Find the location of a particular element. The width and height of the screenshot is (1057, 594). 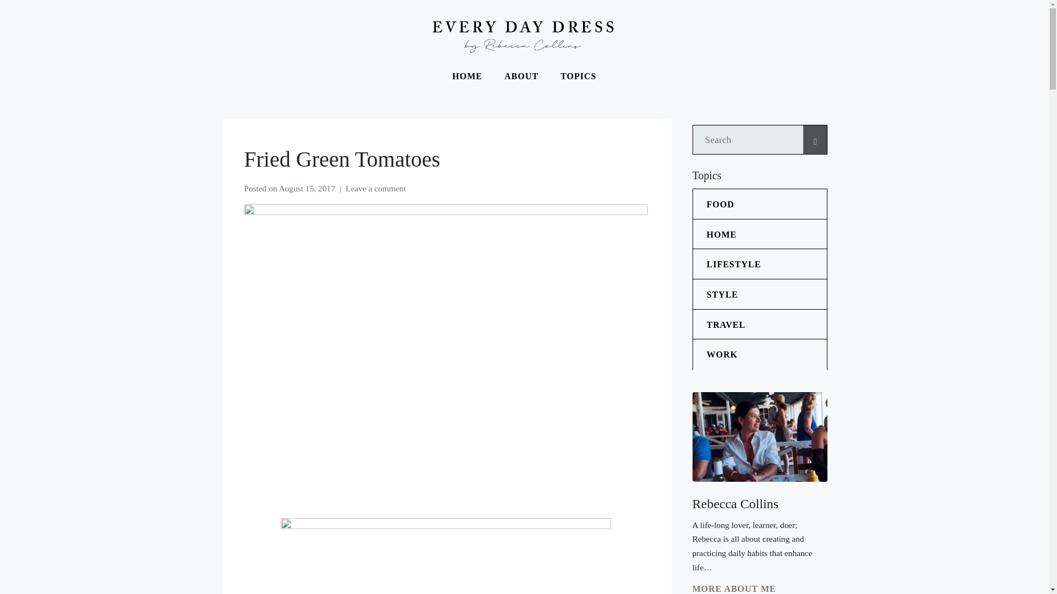

ABOUT is located at coordinates (521, 76).